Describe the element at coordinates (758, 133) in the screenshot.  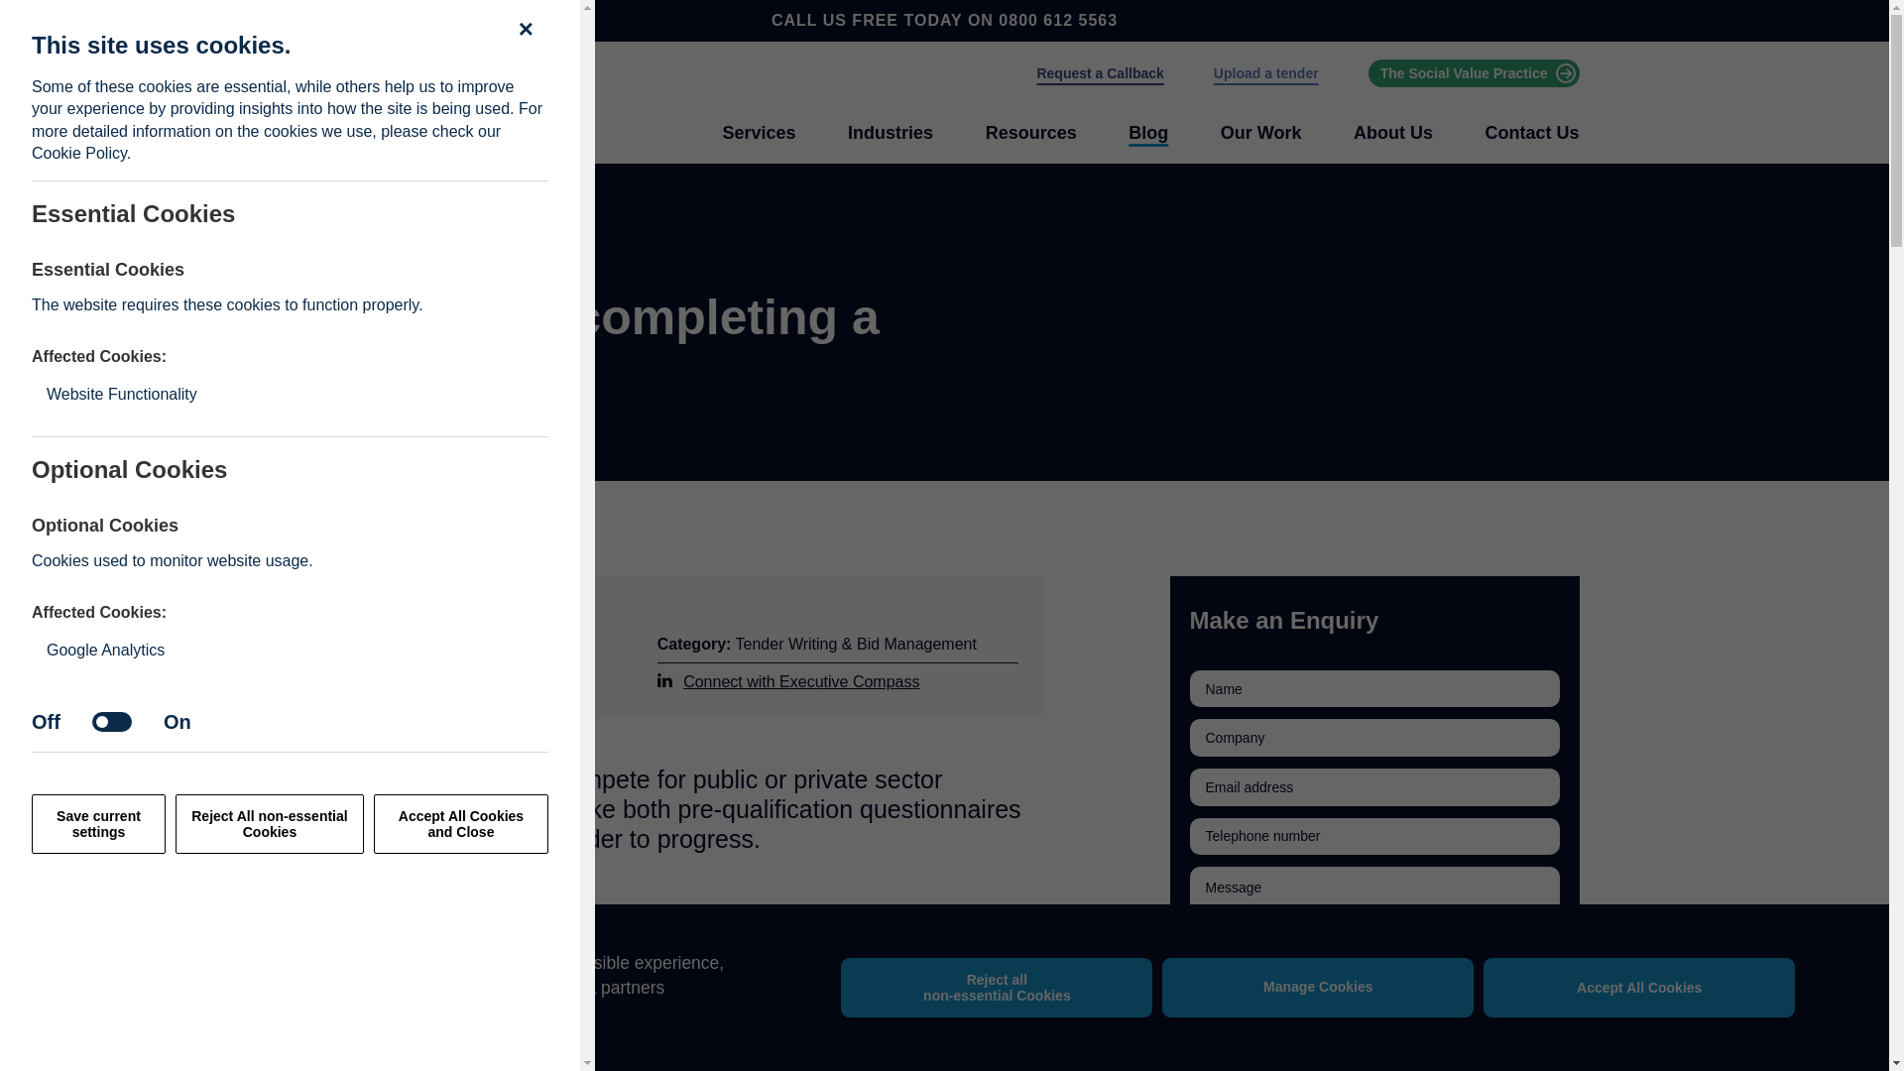
I see `Services` at that location.